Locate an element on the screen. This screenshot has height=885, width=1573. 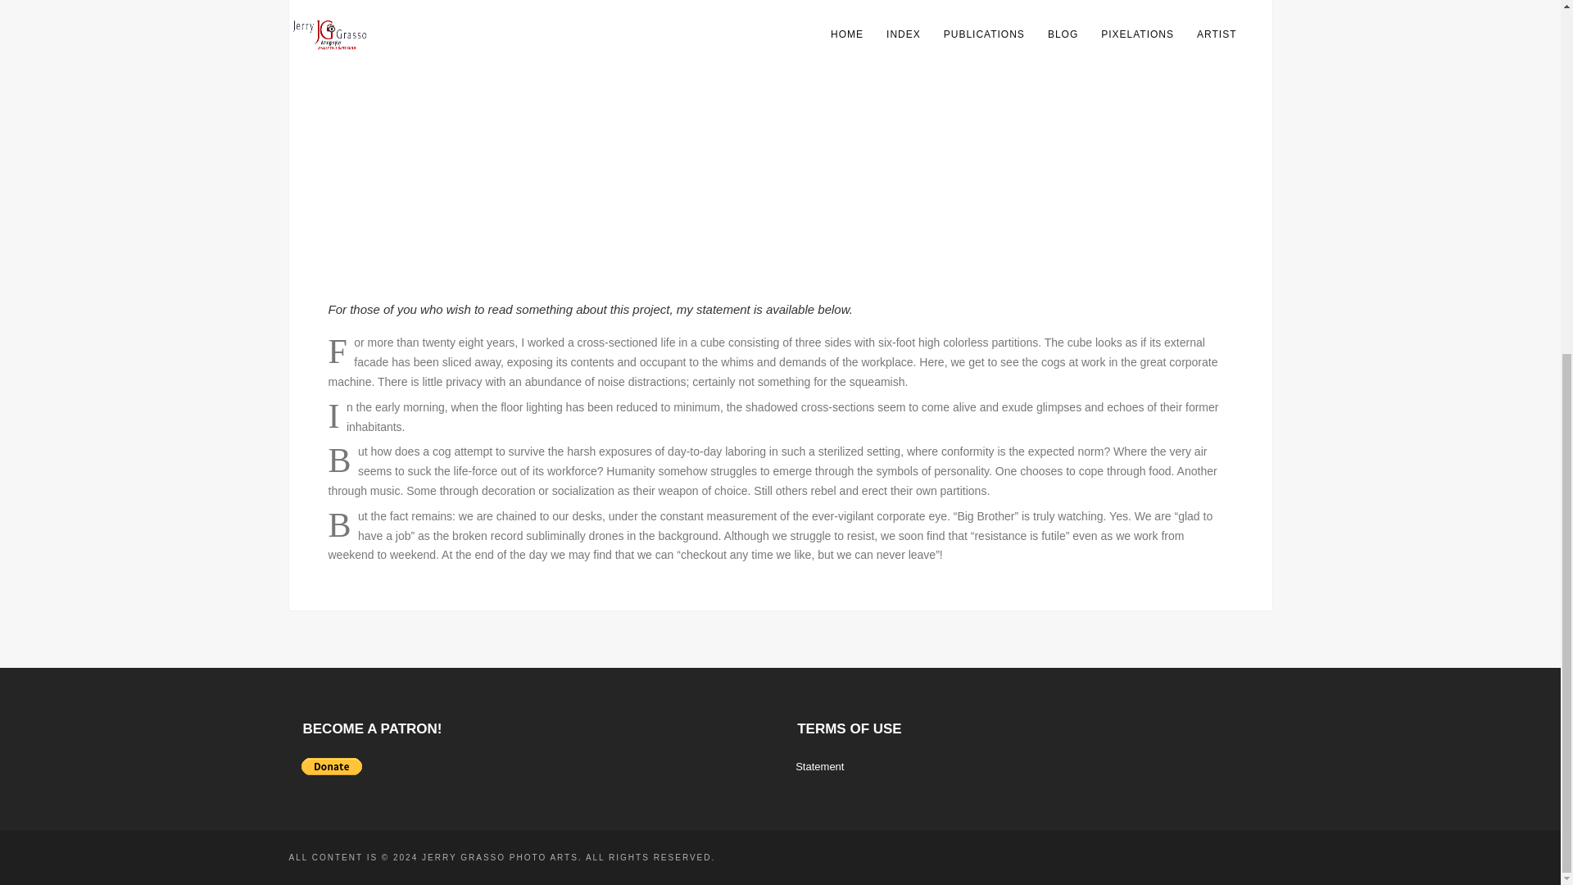
Cross-Sections: The Cogs In The Machine is located at coordinates (737, 275).